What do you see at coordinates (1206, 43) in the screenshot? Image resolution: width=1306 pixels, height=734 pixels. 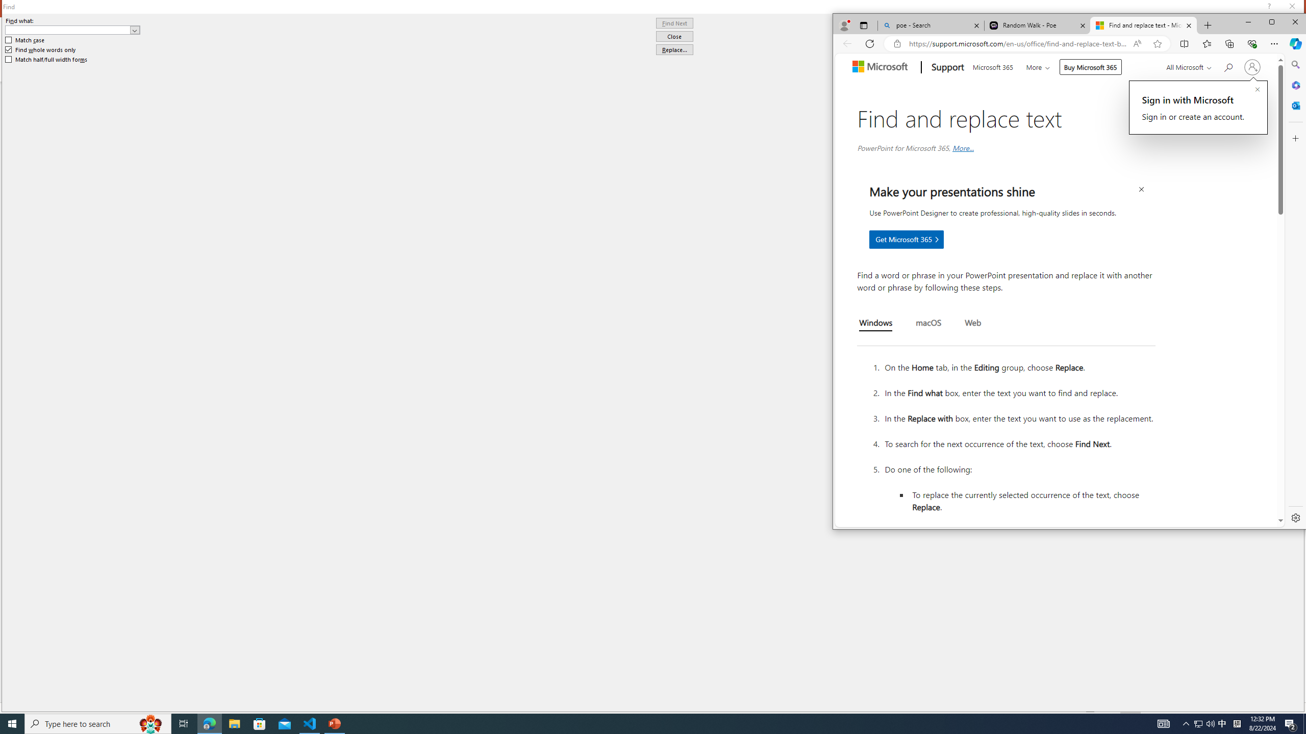 I see `Favorites` at bounding box center [1206, 43].